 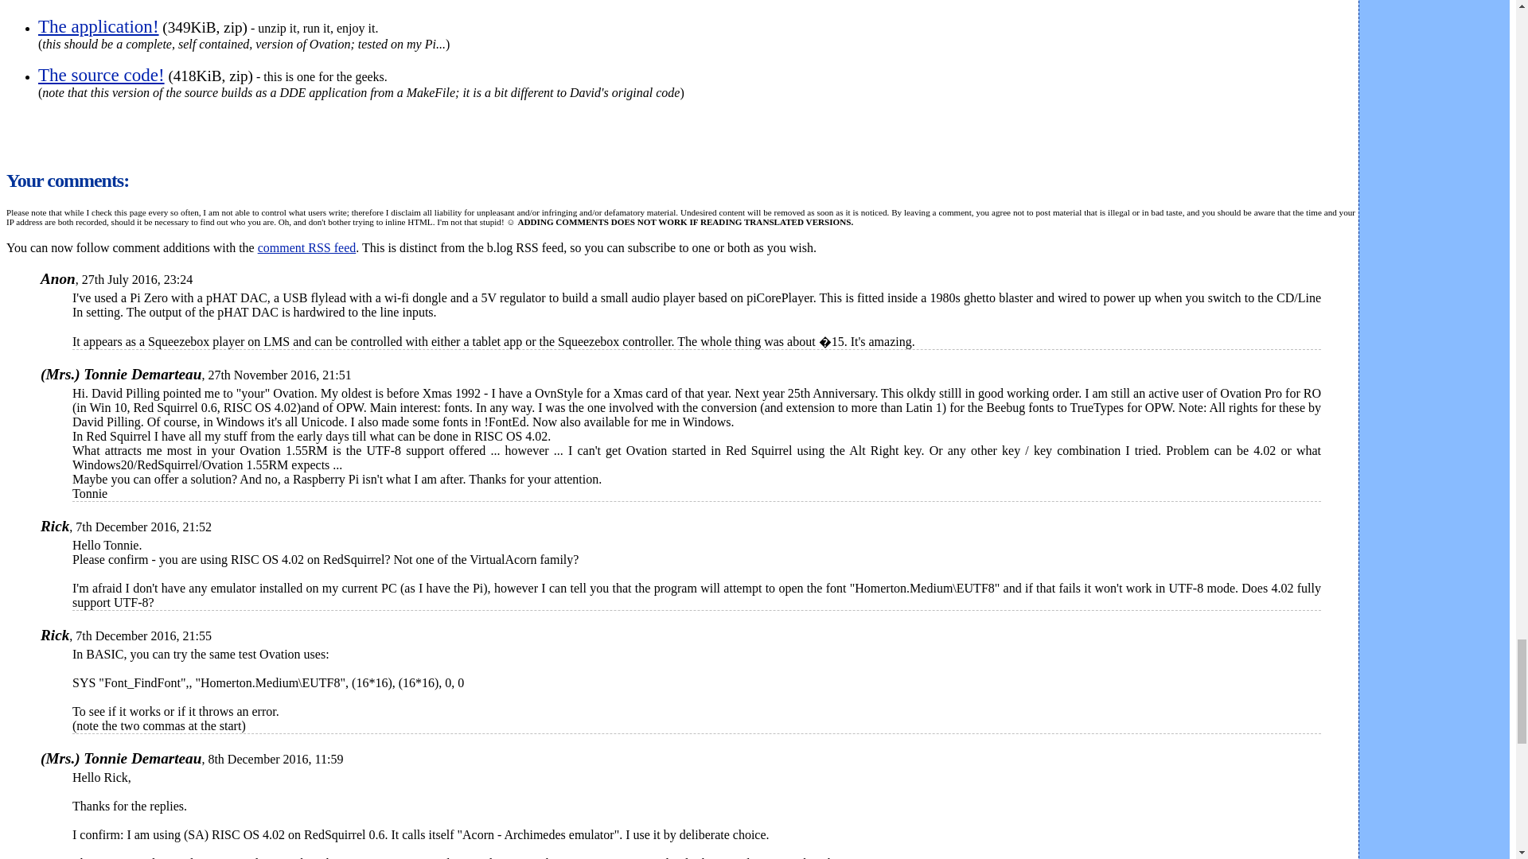 What do you see at coordinates (99, 26) in the screenshot?
I see `The application!` at bounding box center [99, 26].